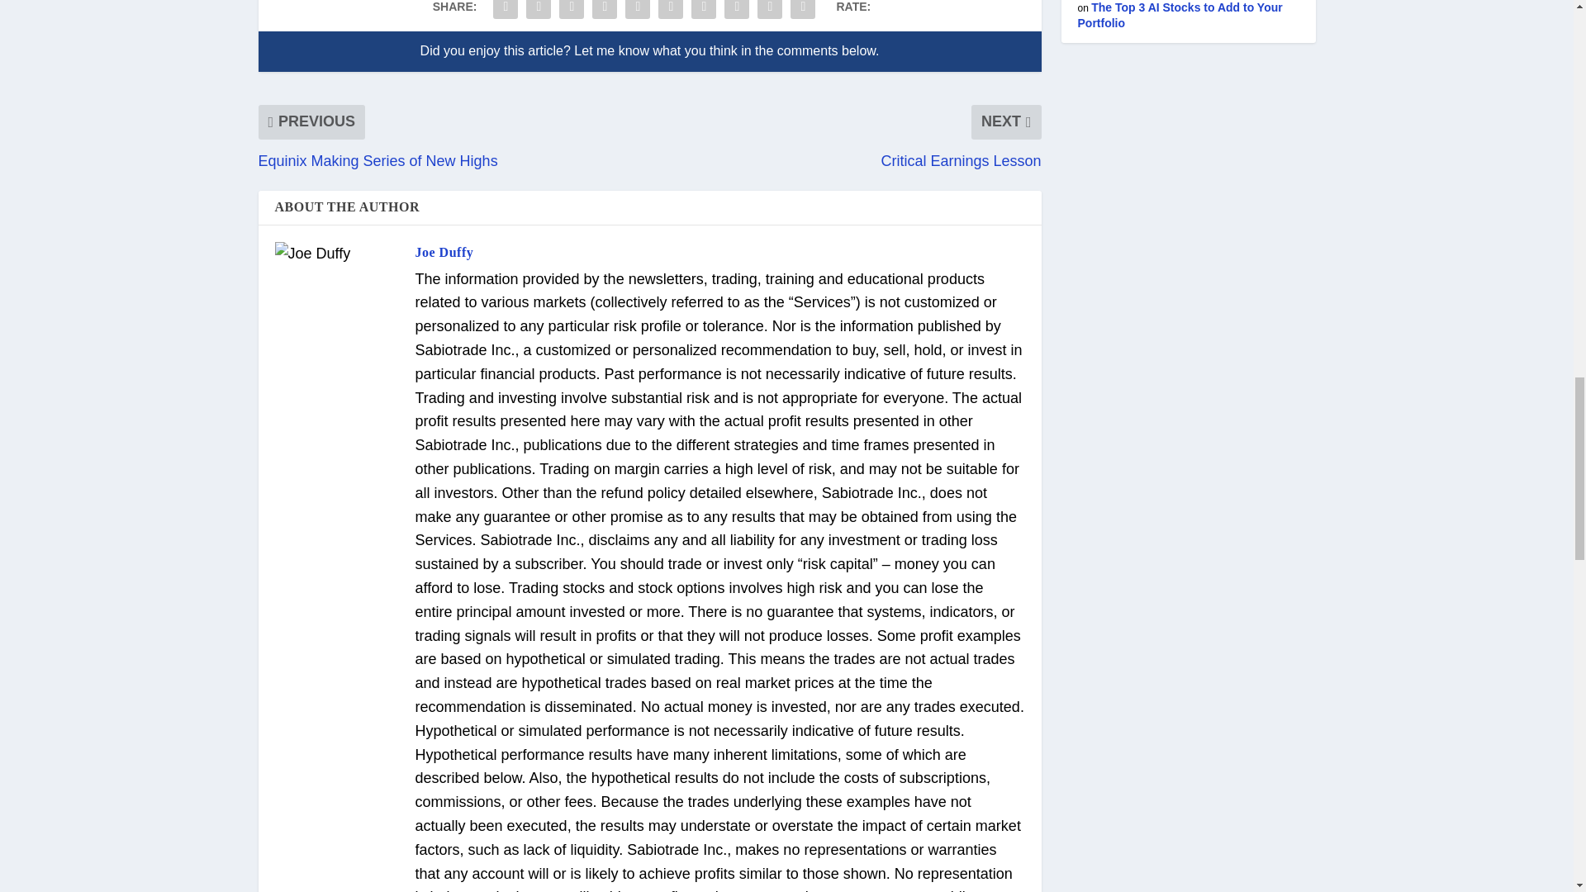 This screenshot has width=1586, height=892. Describe the element at coordinates (443, 253) in the screenshot. I see `Joe Duffy` at that location.